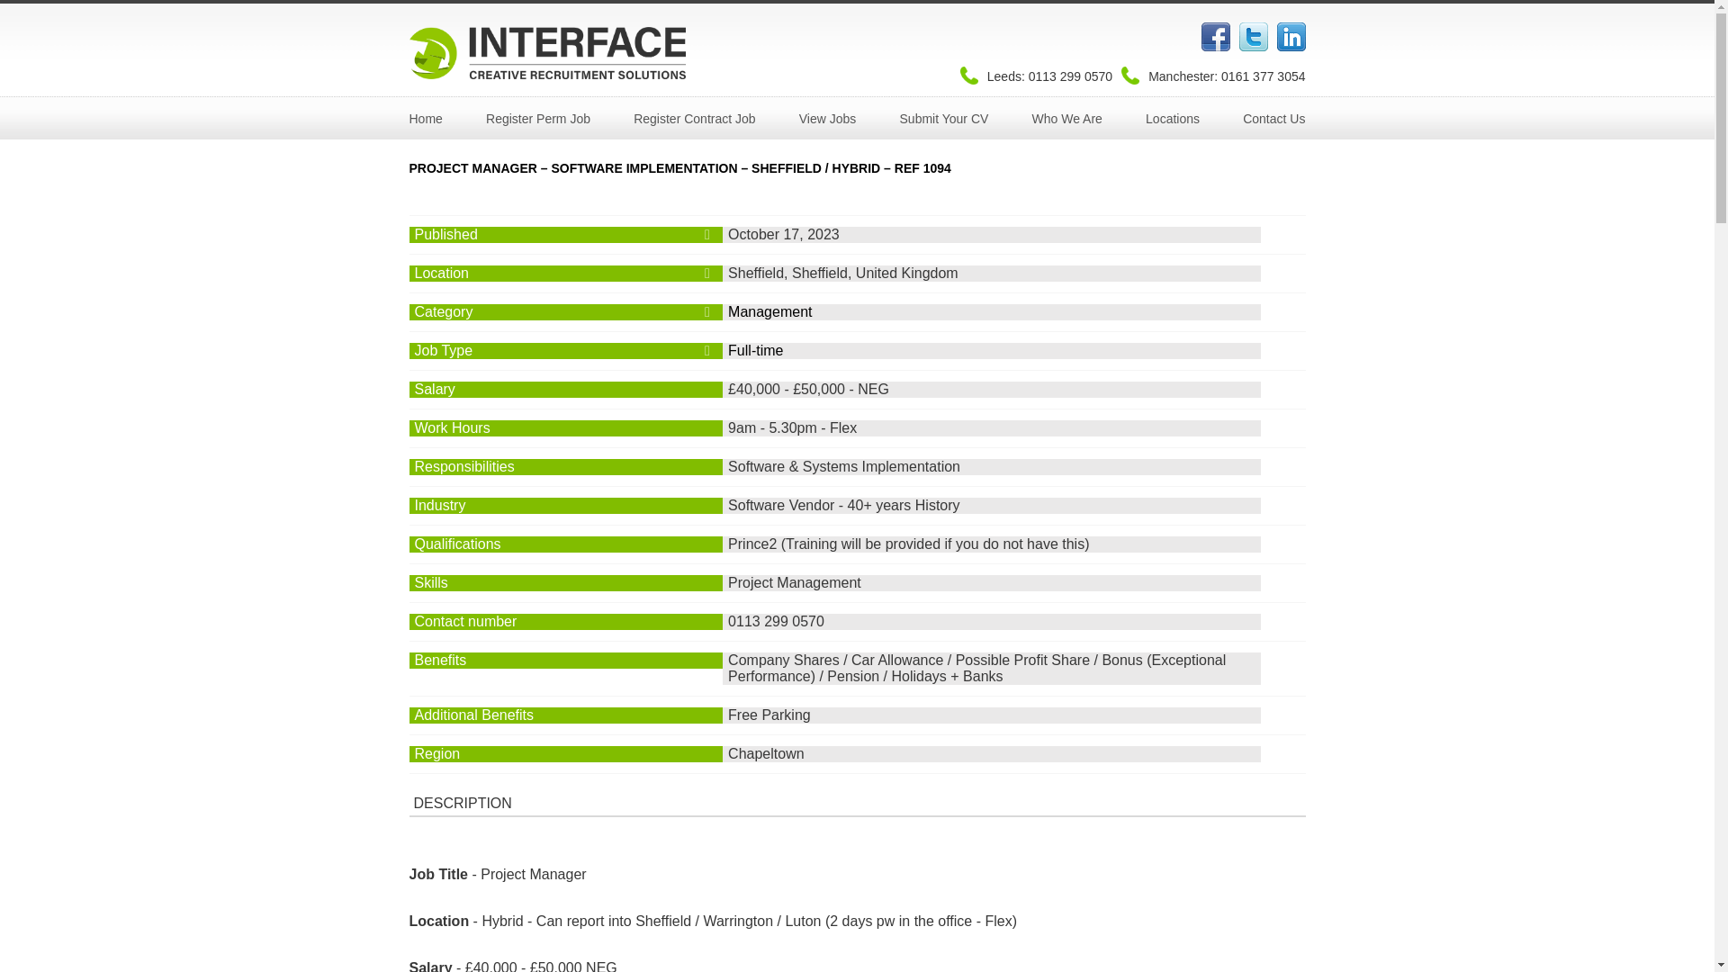 The image size is (1728, 972). Describe the element at coordinates (944, 119) in the screenshot. I see `Submit Your CV` at that location.